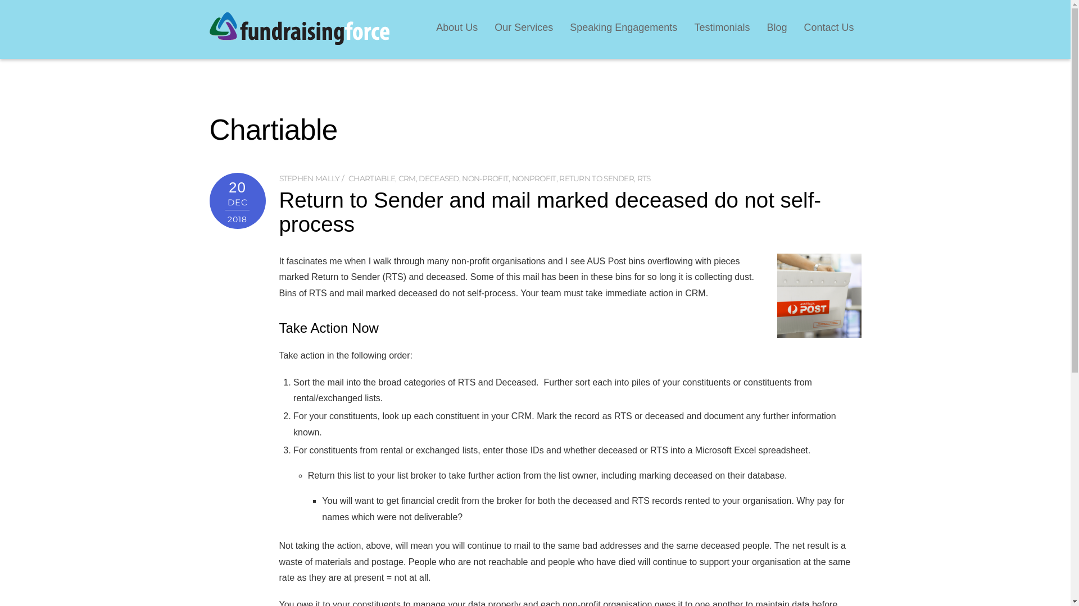 This screenshot has width=1079, height=606. What do you see at coordinates (372, 178) in the screenshot?
I see `CHARTIABLE` at bounding box center [372, 178].